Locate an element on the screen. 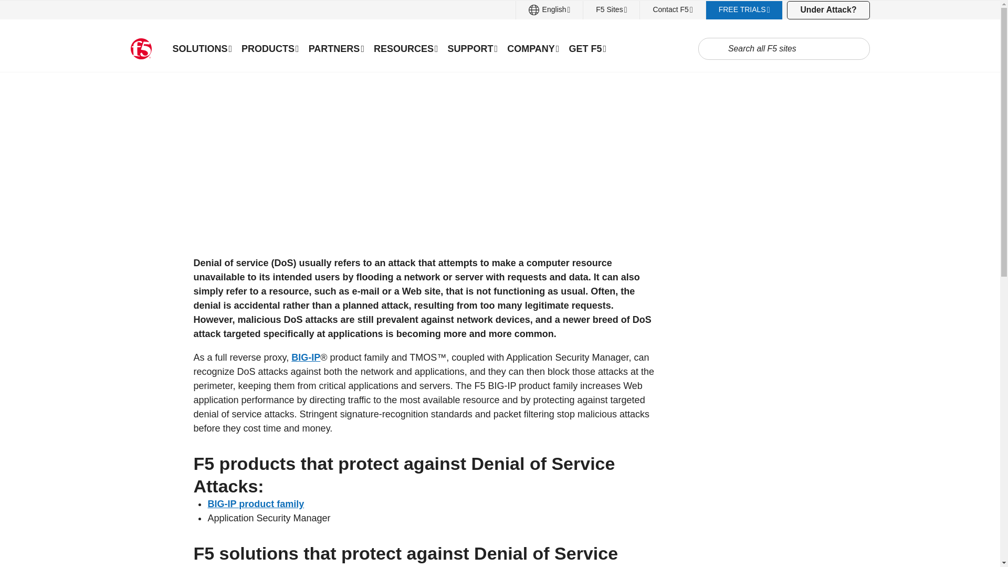  Under Attack? is located at coordinates (828, 10).